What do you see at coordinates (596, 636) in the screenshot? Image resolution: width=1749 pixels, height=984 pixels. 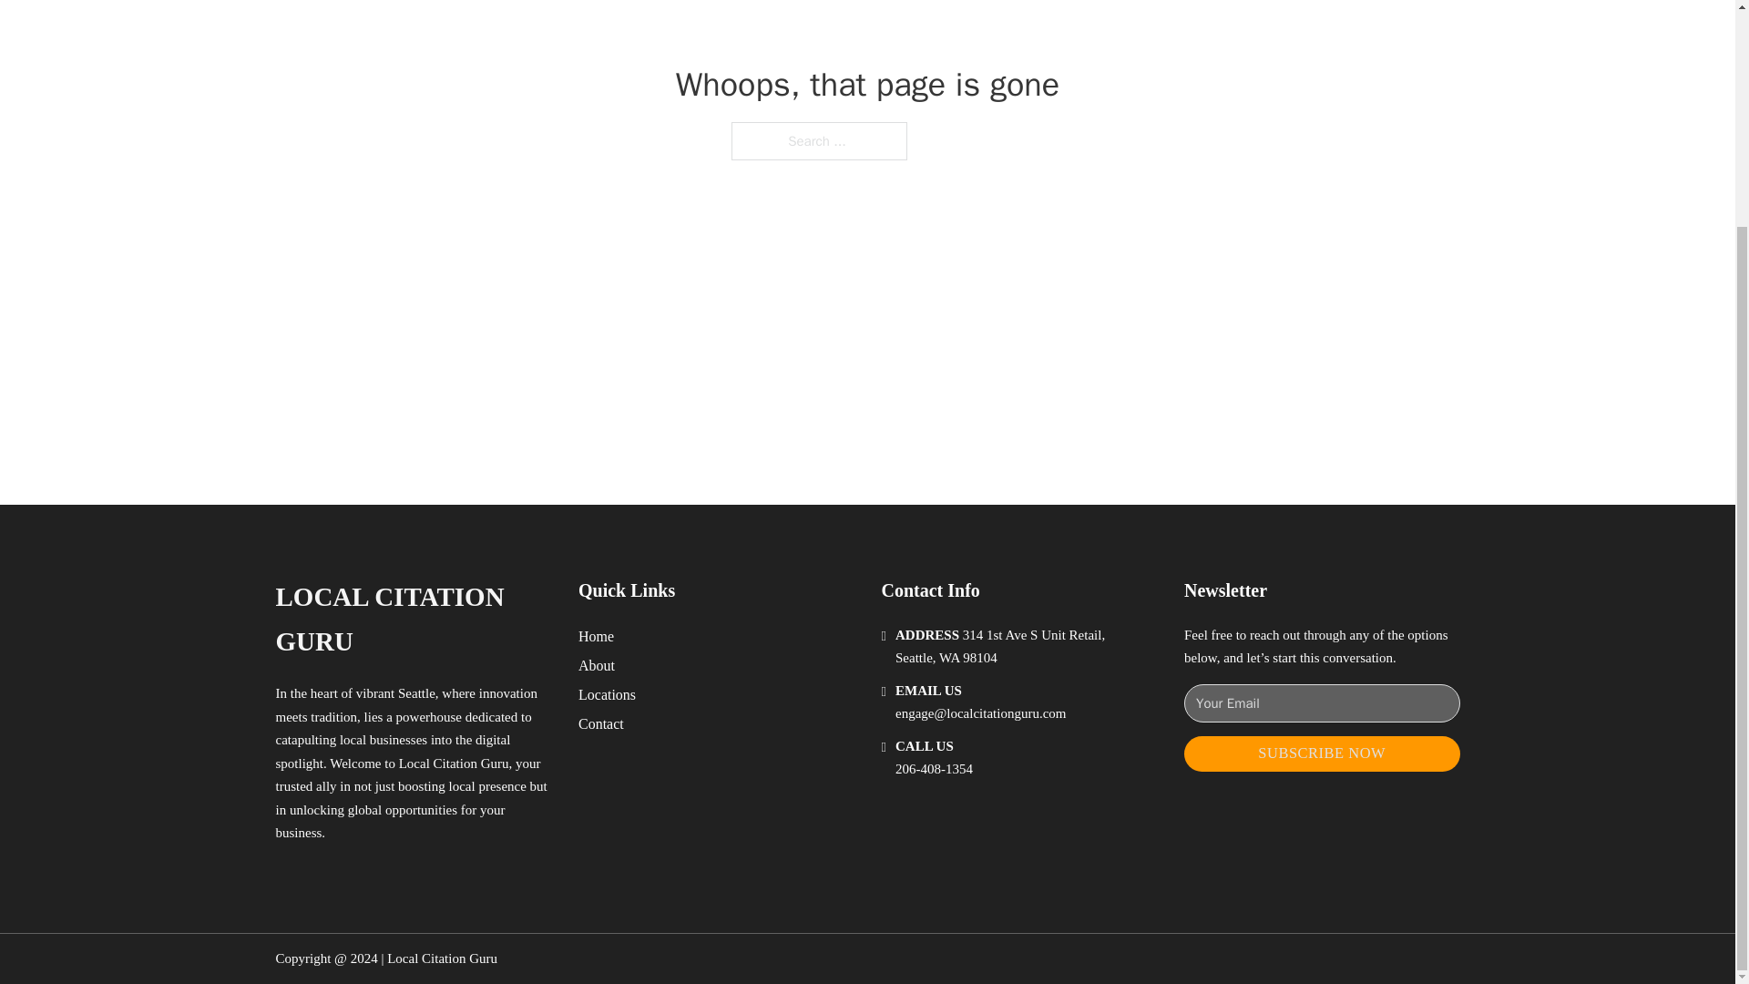 I see `Home` at bounding box center [596, 636].